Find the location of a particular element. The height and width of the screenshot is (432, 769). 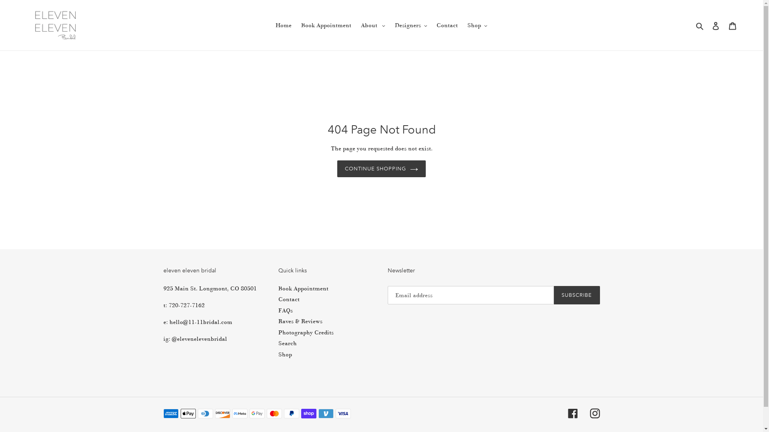

Contact is located at coordinates (289, 299).